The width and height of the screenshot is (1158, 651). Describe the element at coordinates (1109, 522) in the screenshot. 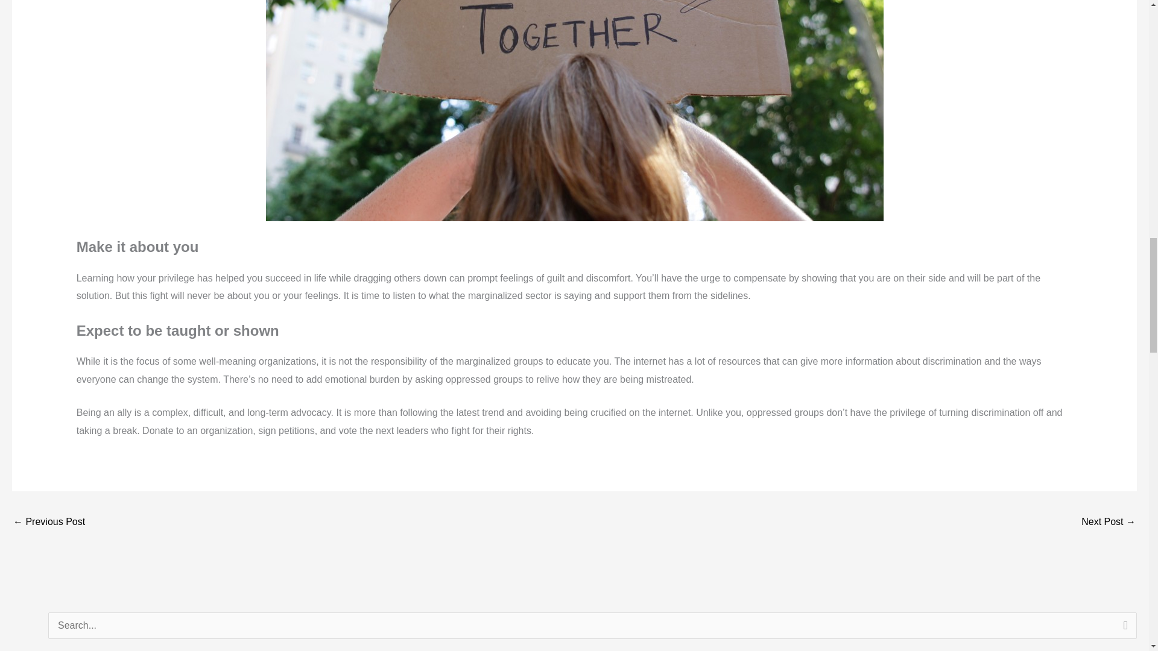

I see `The Art of Female Power Dressing` at that location.